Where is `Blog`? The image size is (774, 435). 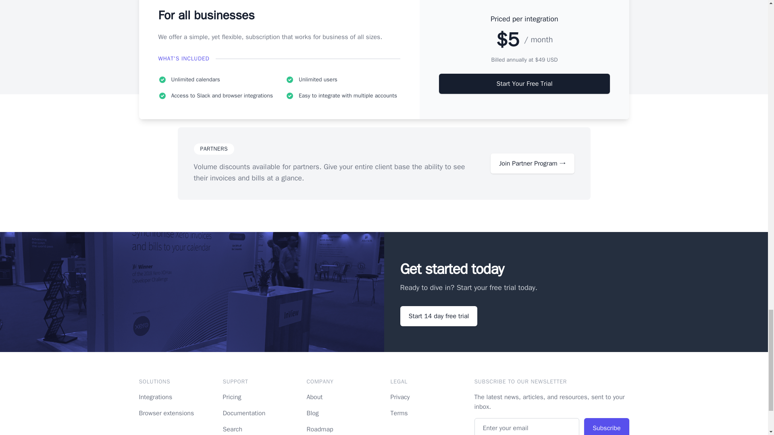
Blog is located at coordinates (312, 413).